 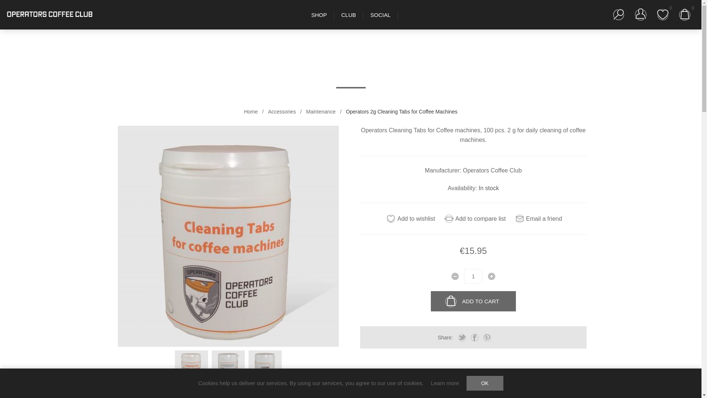 I want to click on Add to compare list, so click(x=474, y=219).